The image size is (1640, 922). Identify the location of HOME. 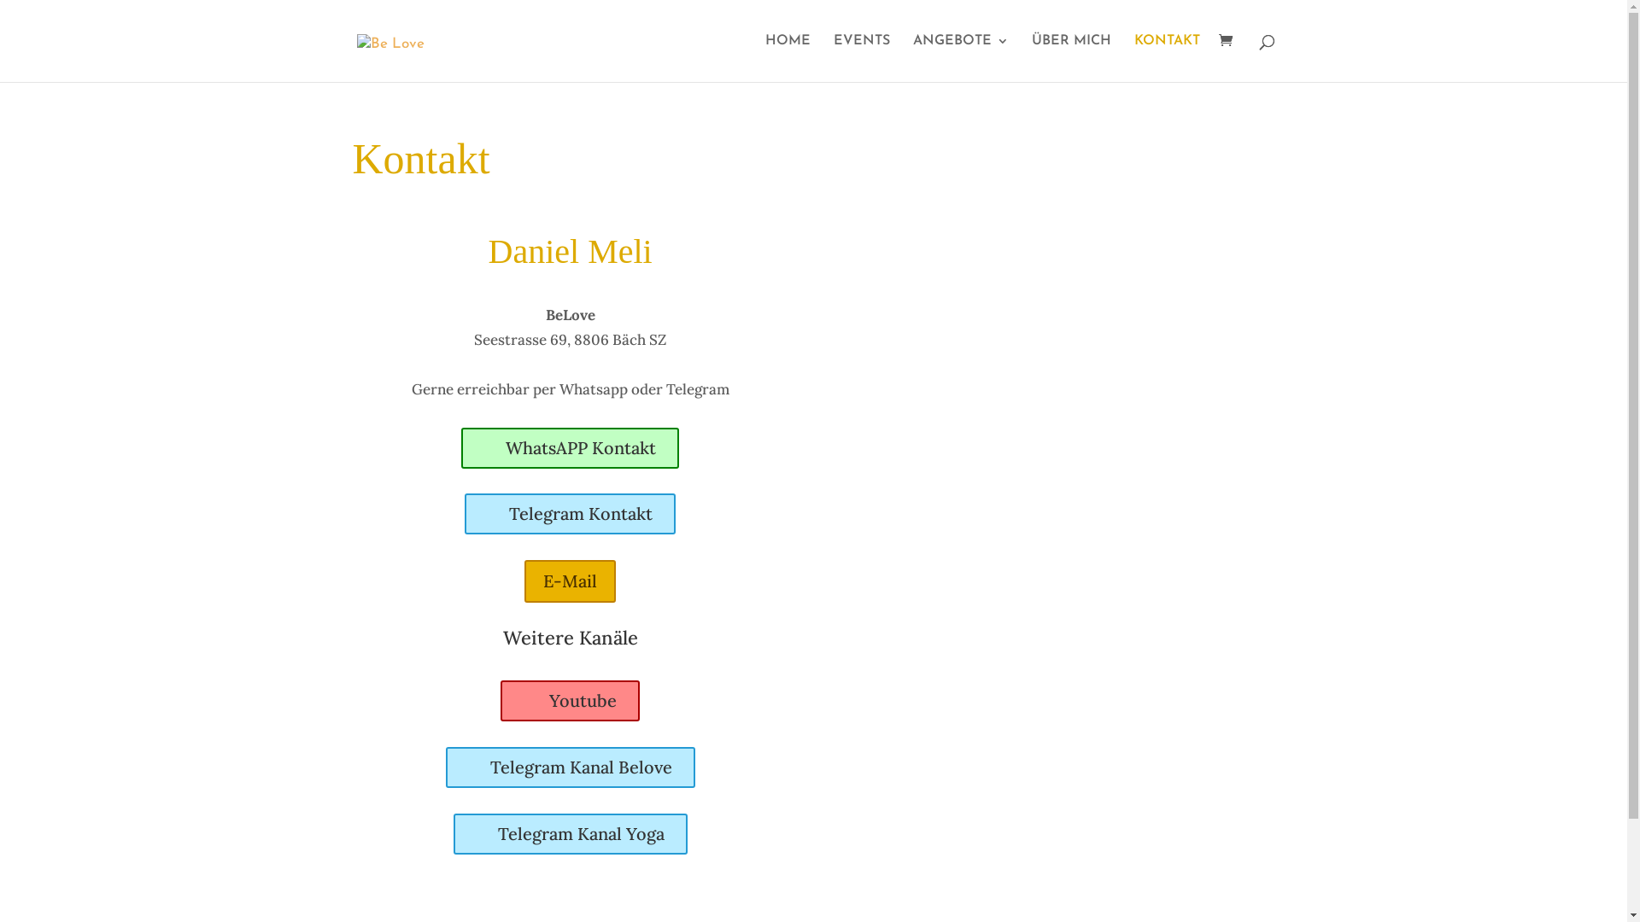
(788, 58).